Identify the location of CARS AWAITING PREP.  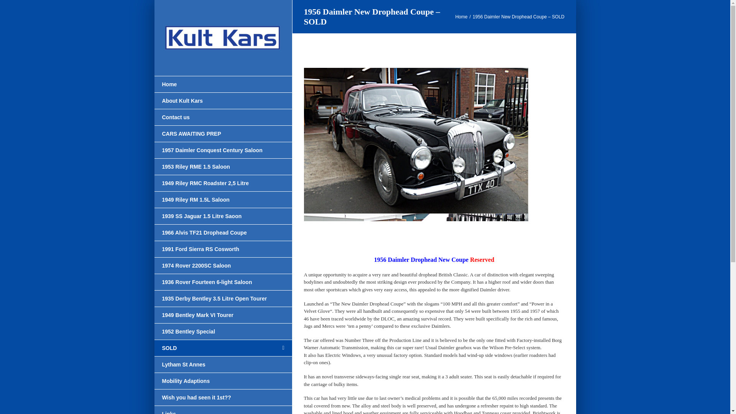
(222, 134).